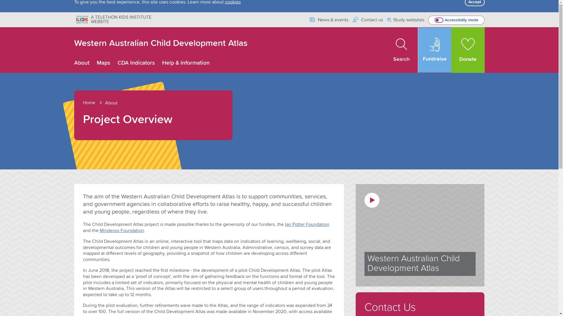 The width and height of the screenshot is (563, 316). Describe the element at coordinates (406, 20) in the screenshot. I see `Study websites` at that location.